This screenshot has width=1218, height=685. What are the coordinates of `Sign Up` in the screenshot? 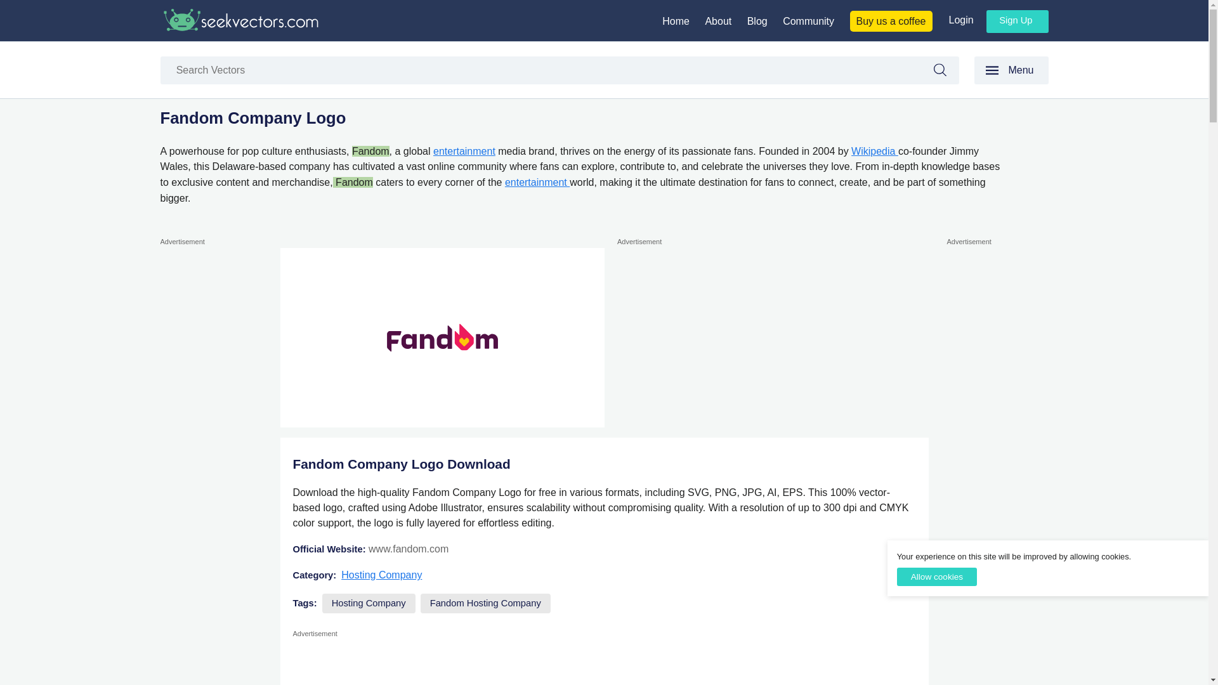 It's located at (1017, 22).